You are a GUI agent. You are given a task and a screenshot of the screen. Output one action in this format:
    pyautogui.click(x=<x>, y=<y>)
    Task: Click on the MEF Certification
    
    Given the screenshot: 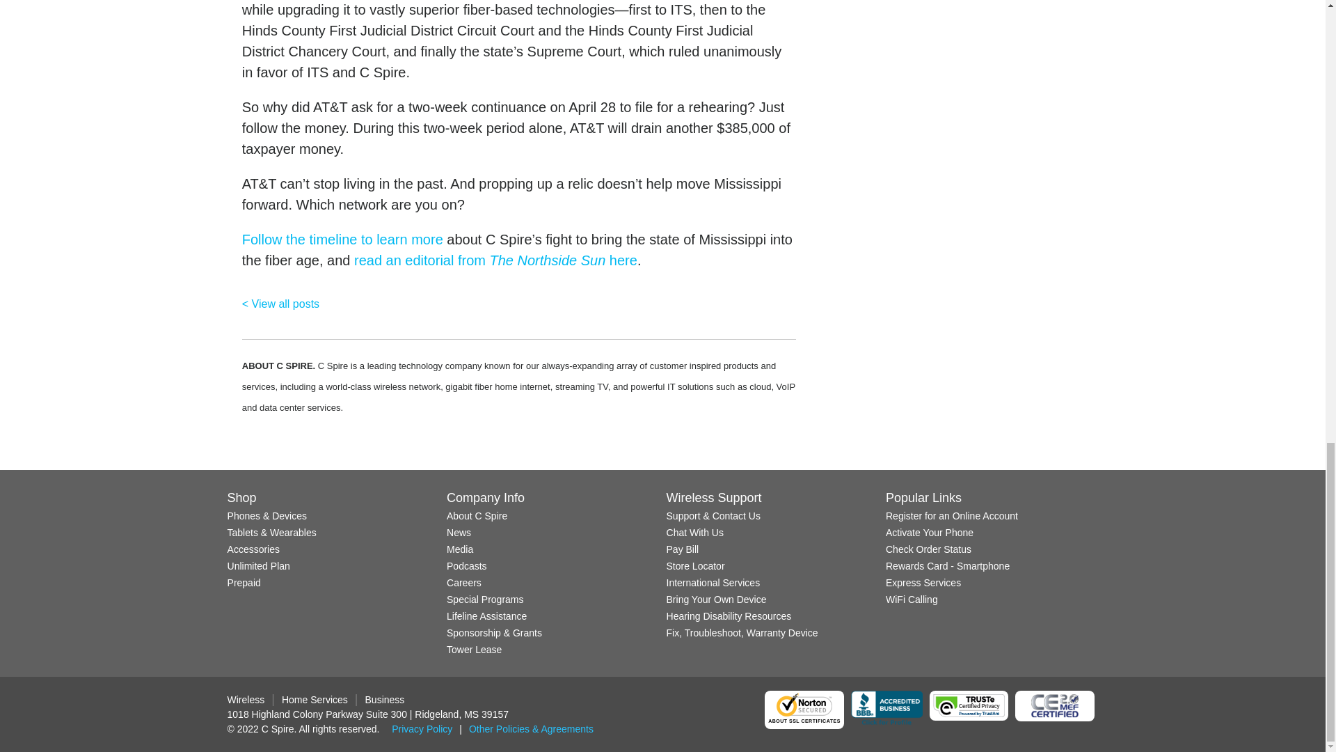 What is the action you would take?
    pyautogui.click(x=1055, y=706)
    